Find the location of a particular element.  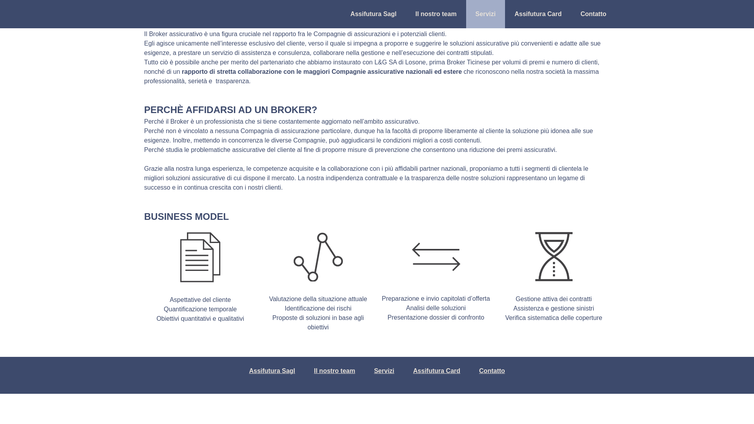

Assifutura Sagl is located at coordinates (272, 371).